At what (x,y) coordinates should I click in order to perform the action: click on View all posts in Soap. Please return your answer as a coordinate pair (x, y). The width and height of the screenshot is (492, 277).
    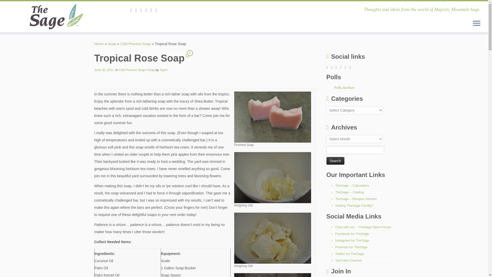
    Looking at the image, I should click on (151, 70).